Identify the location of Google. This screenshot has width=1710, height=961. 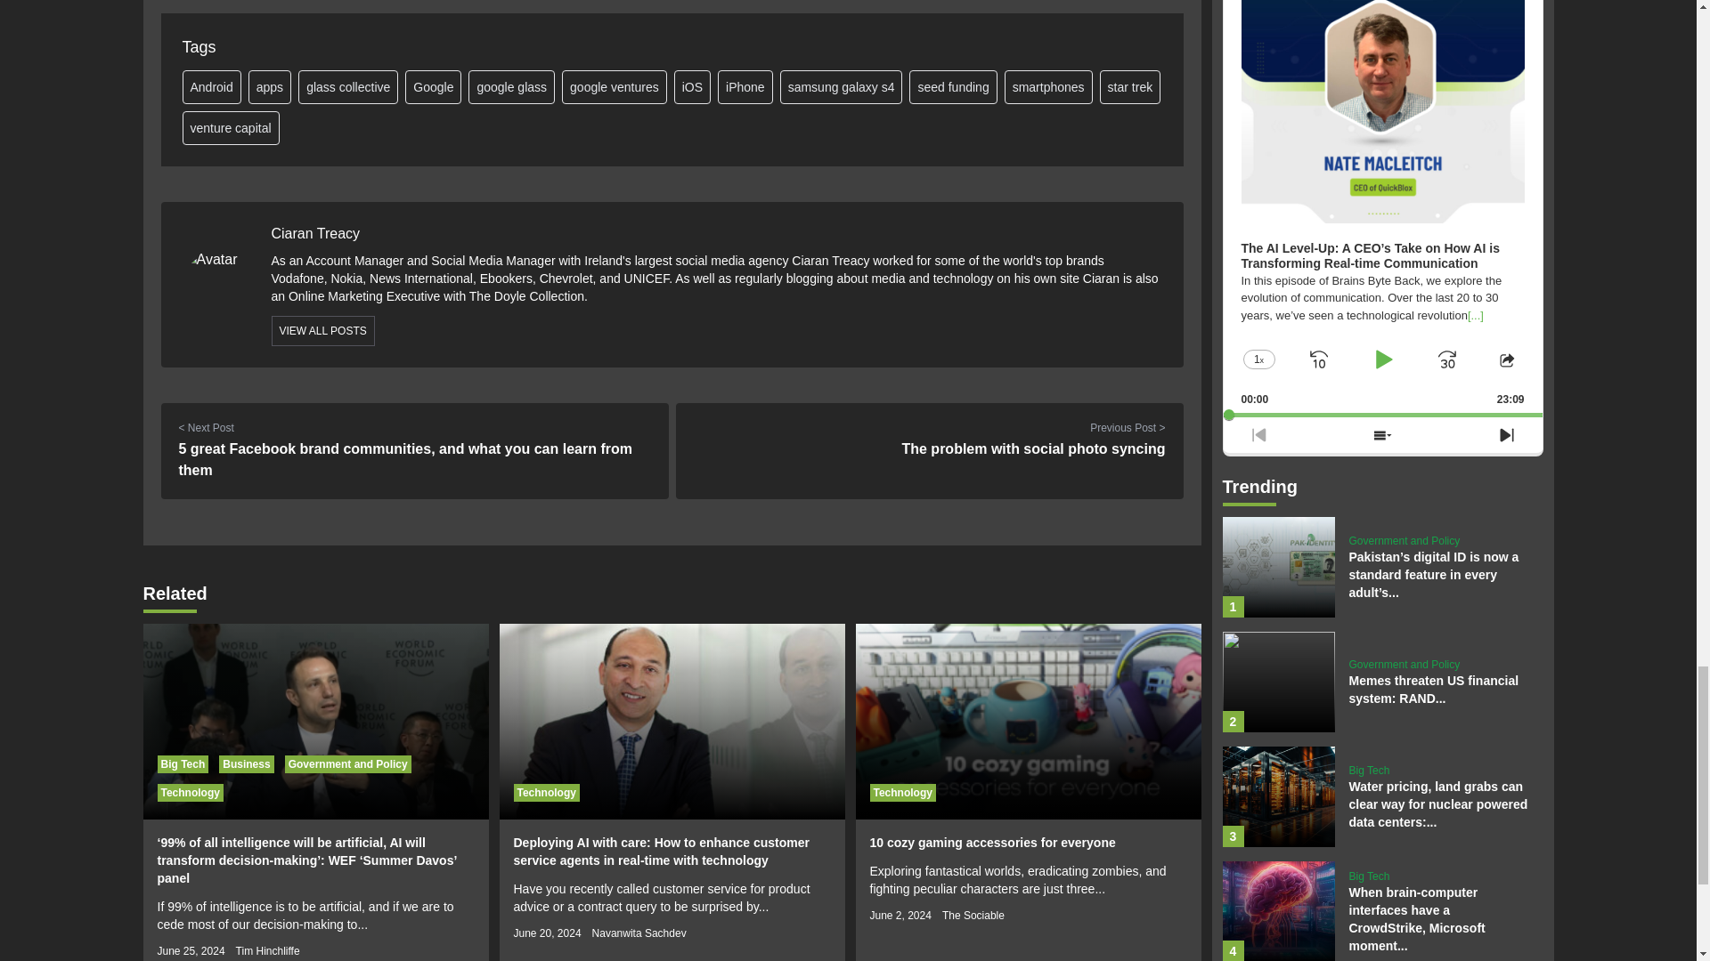
(433, 86).